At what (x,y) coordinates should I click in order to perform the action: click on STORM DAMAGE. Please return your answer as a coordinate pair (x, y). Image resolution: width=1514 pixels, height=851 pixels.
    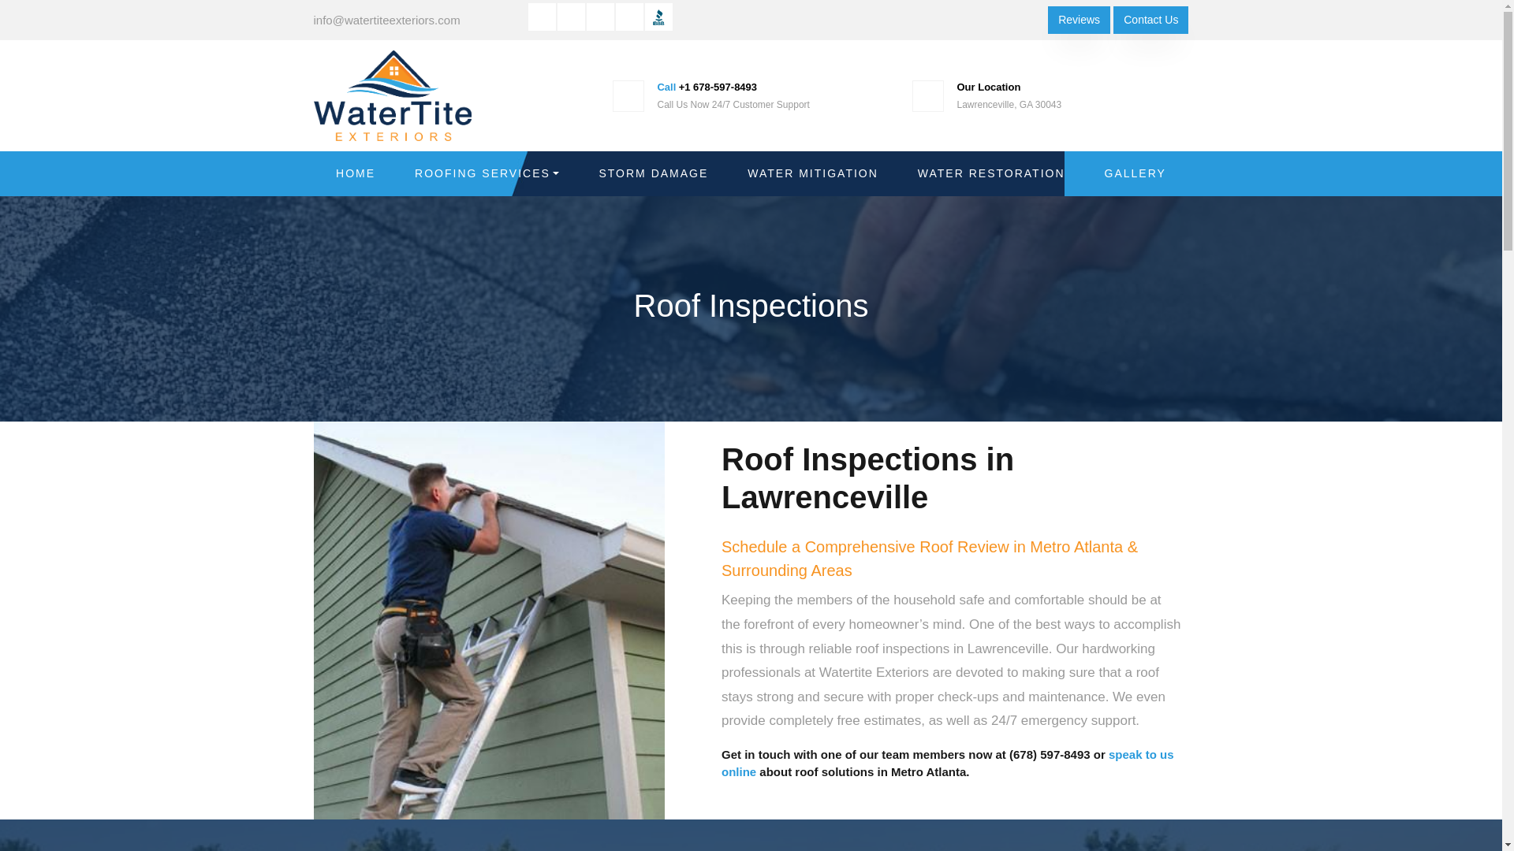
    Looking at the image, I should click on (653, 173).